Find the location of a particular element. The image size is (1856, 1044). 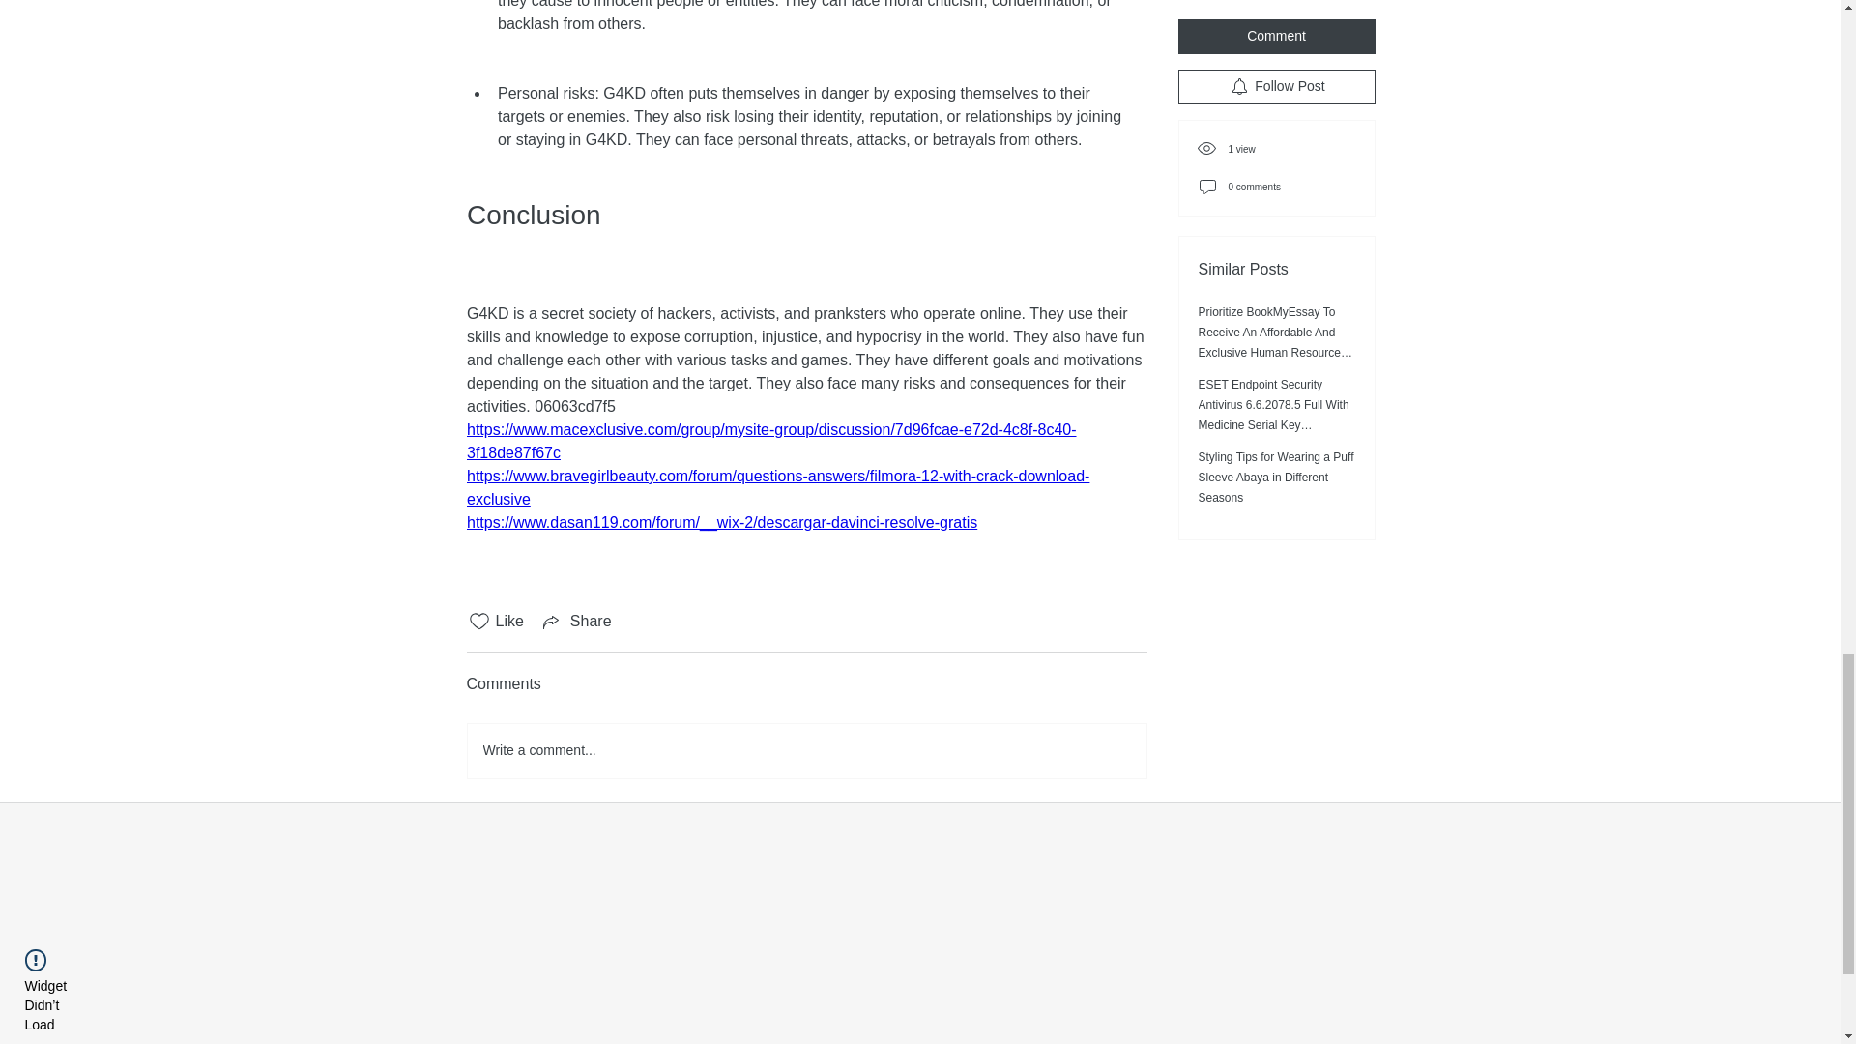

Write a comment... is located at coordinates (806, 750).